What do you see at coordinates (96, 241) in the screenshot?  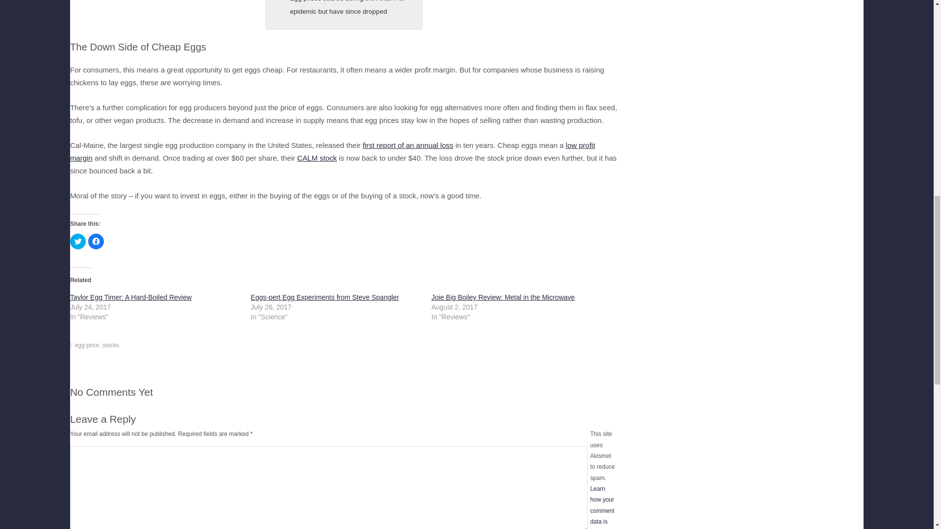 I see `Click to share on Facebook` at bounding box center [96, 241].